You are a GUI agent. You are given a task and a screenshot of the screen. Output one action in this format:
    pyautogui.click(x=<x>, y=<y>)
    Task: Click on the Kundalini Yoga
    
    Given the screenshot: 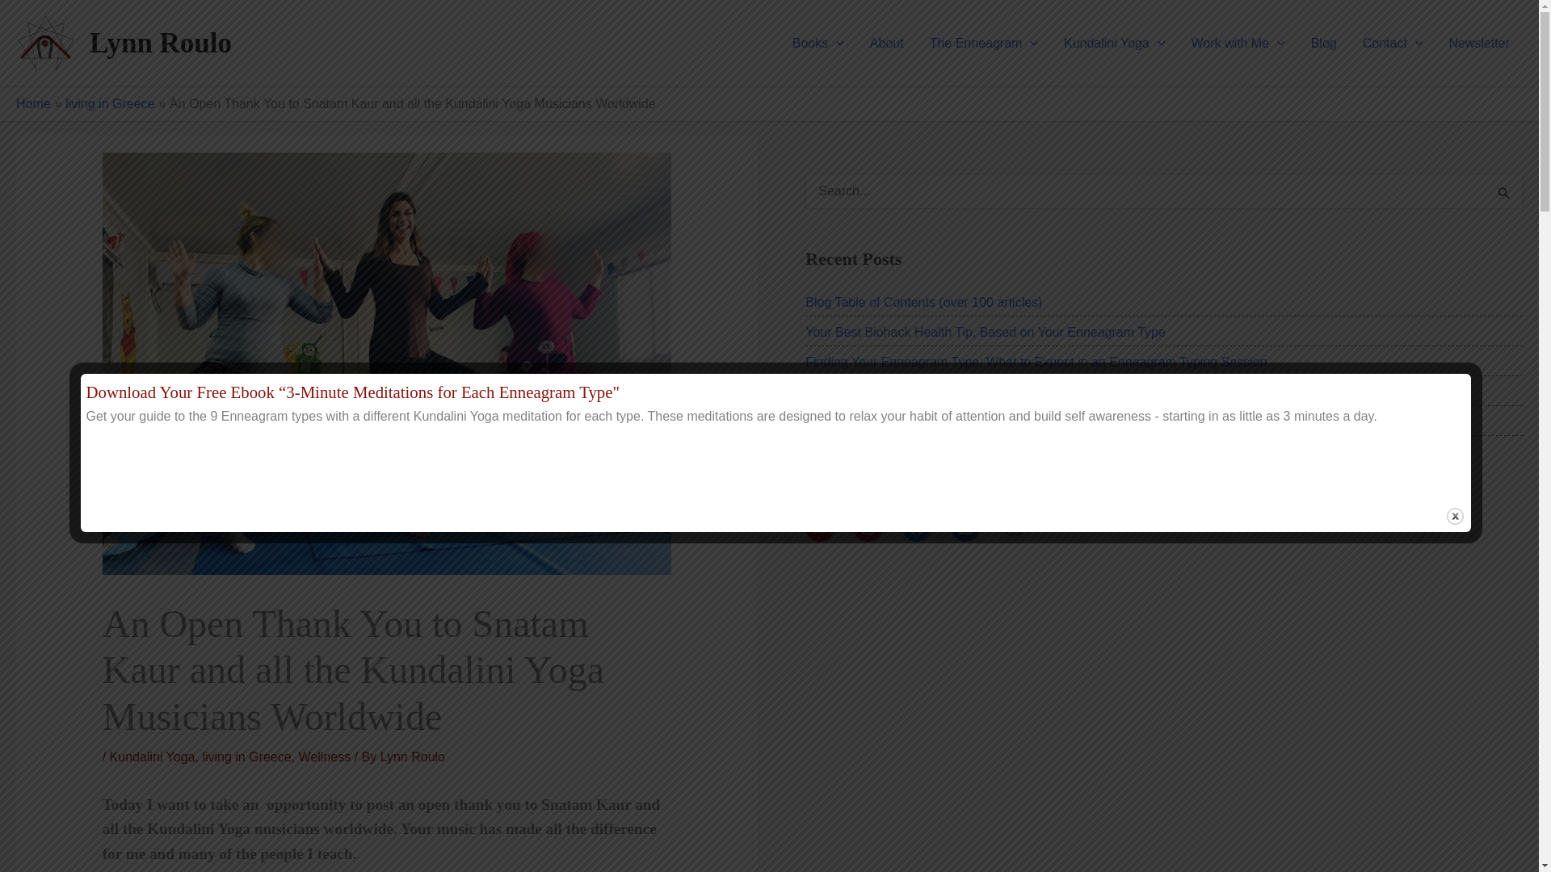 What is the action you would take?
    pyautogui.click(x=1114, y=42)
    